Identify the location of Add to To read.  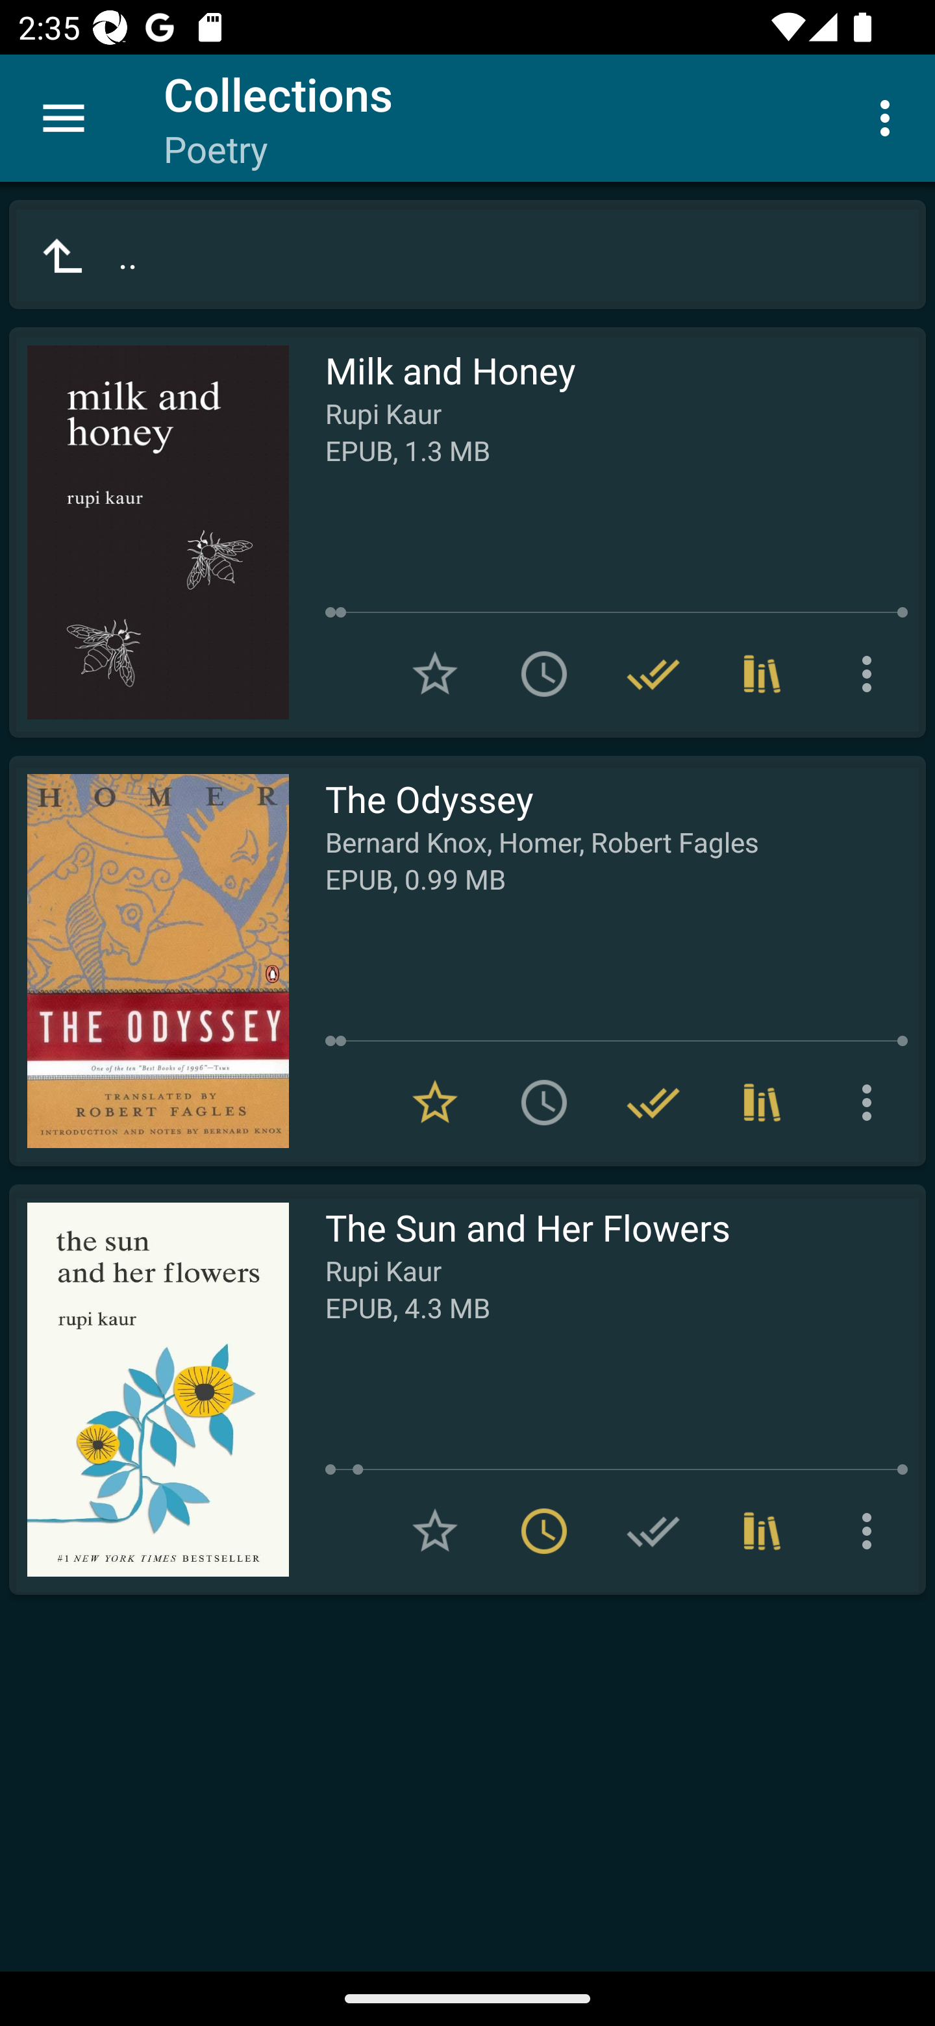
(544, 674).